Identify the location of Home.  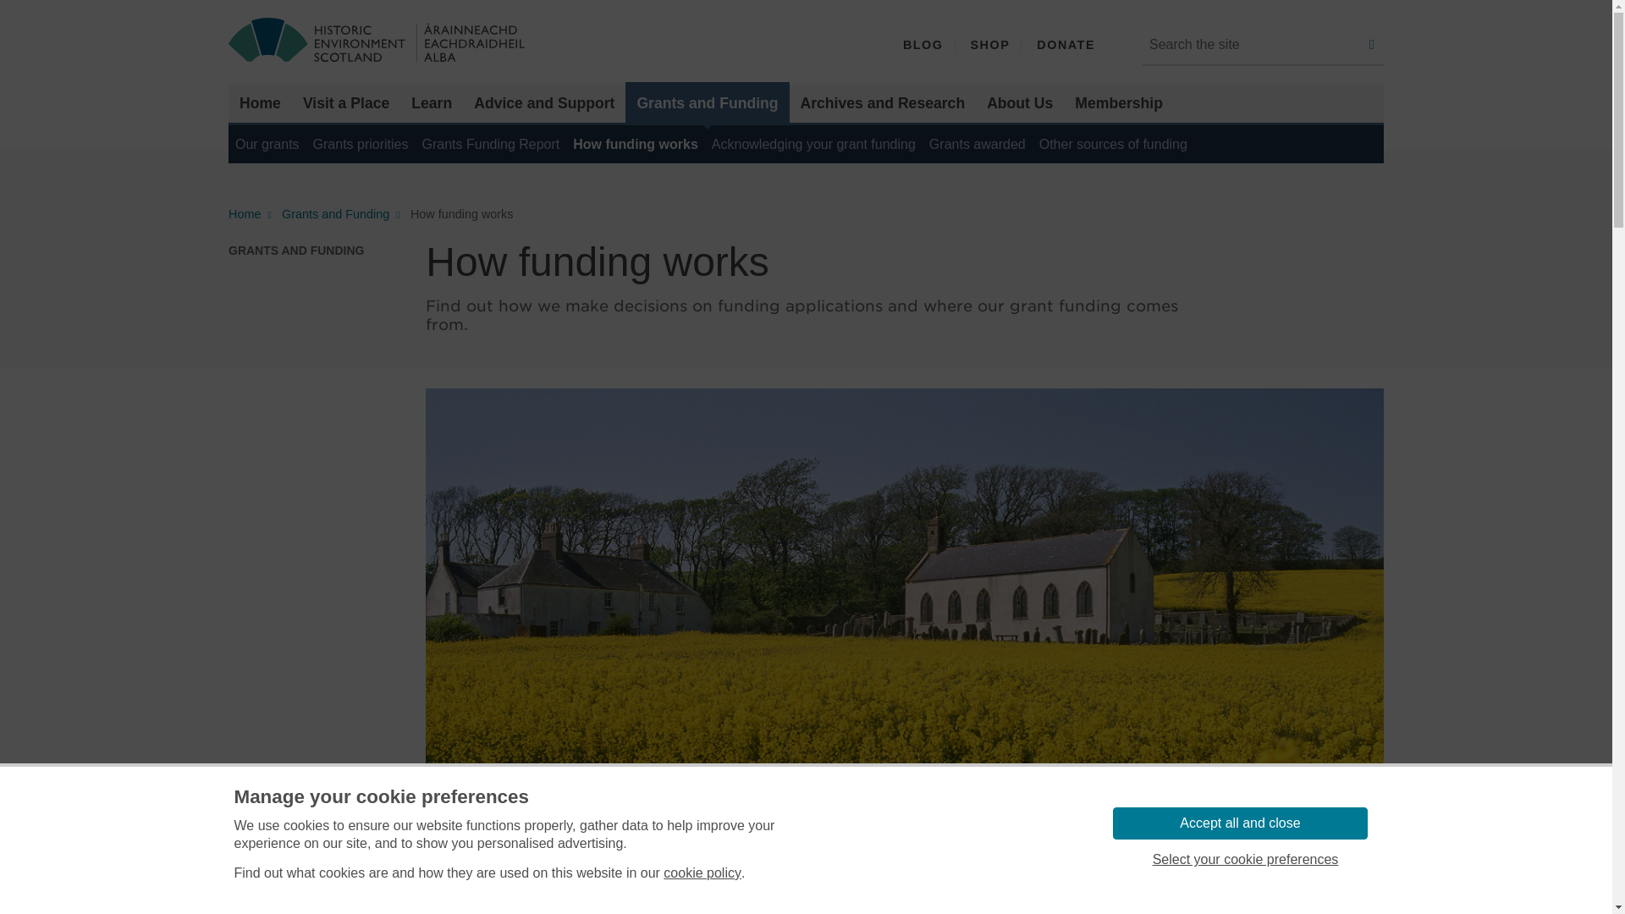
(261, 103).